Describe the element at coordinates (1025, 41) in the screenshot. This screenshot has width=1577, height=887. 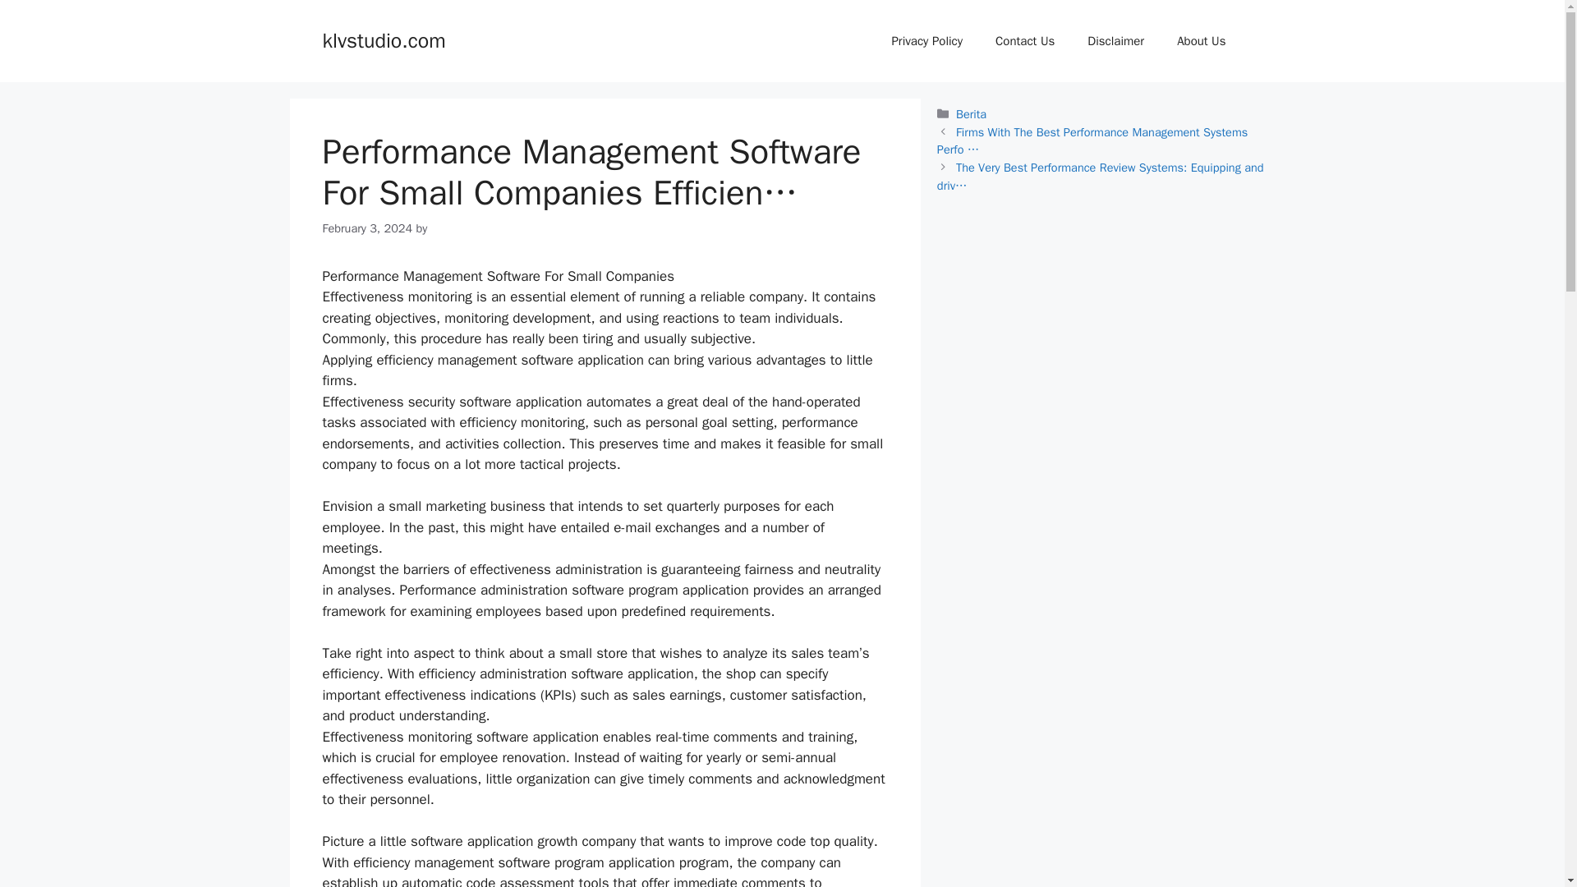
I see `Contact Us` at that location.